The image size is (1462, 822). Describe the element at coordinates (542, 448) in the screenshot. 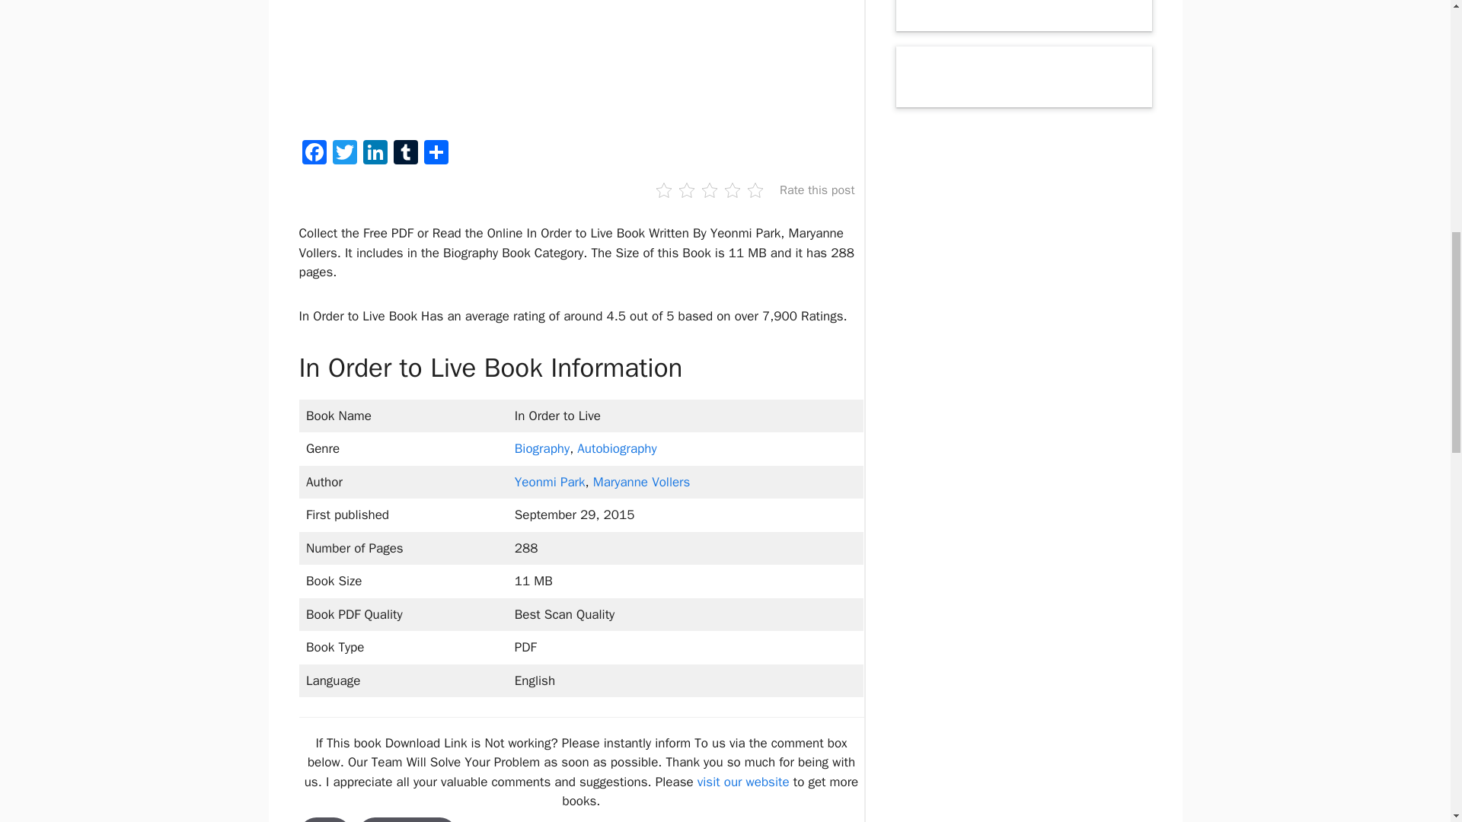

I see `Biography` at that location.